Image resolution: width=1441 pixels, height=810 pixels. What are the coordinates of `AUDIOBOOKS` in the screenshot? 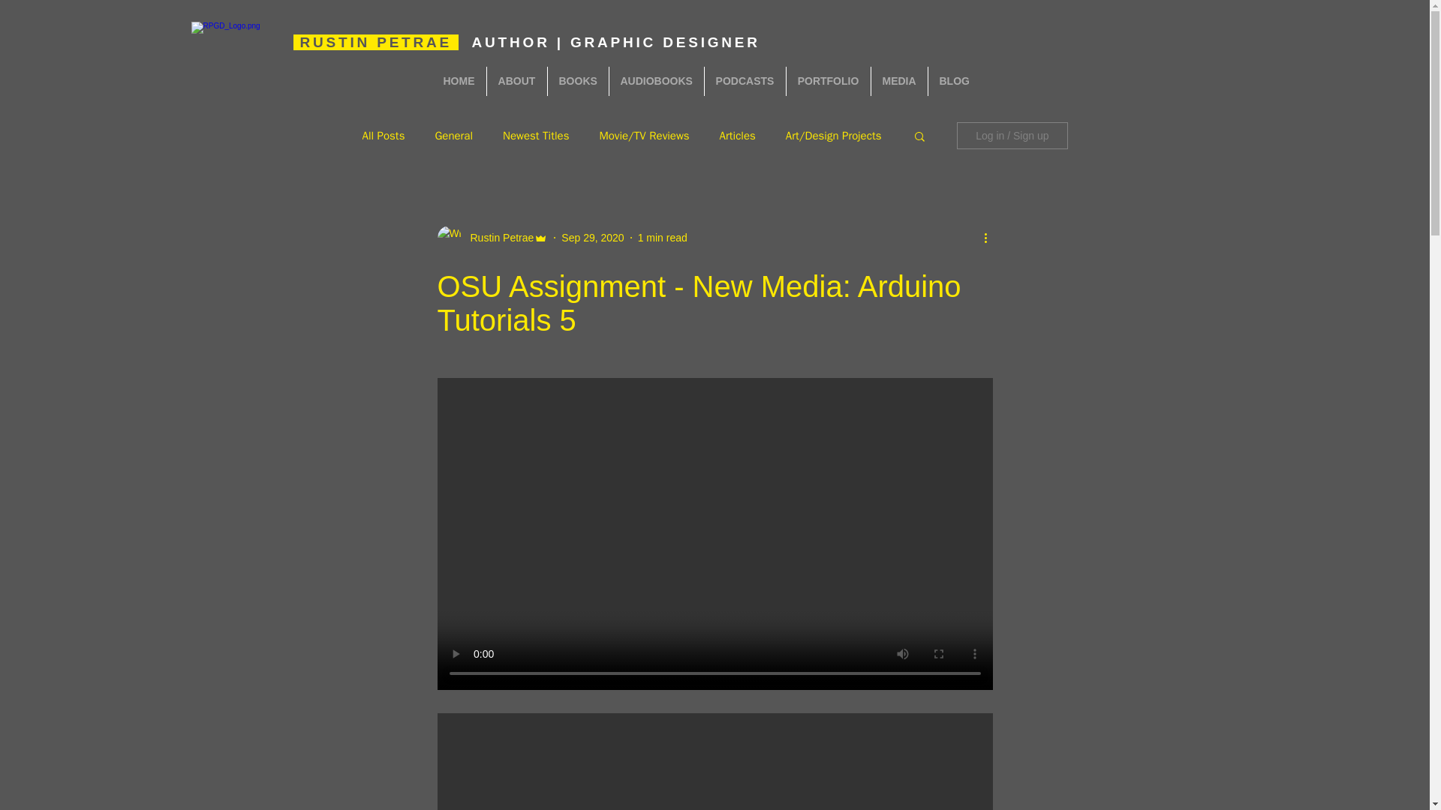 It's located at (657, 81).